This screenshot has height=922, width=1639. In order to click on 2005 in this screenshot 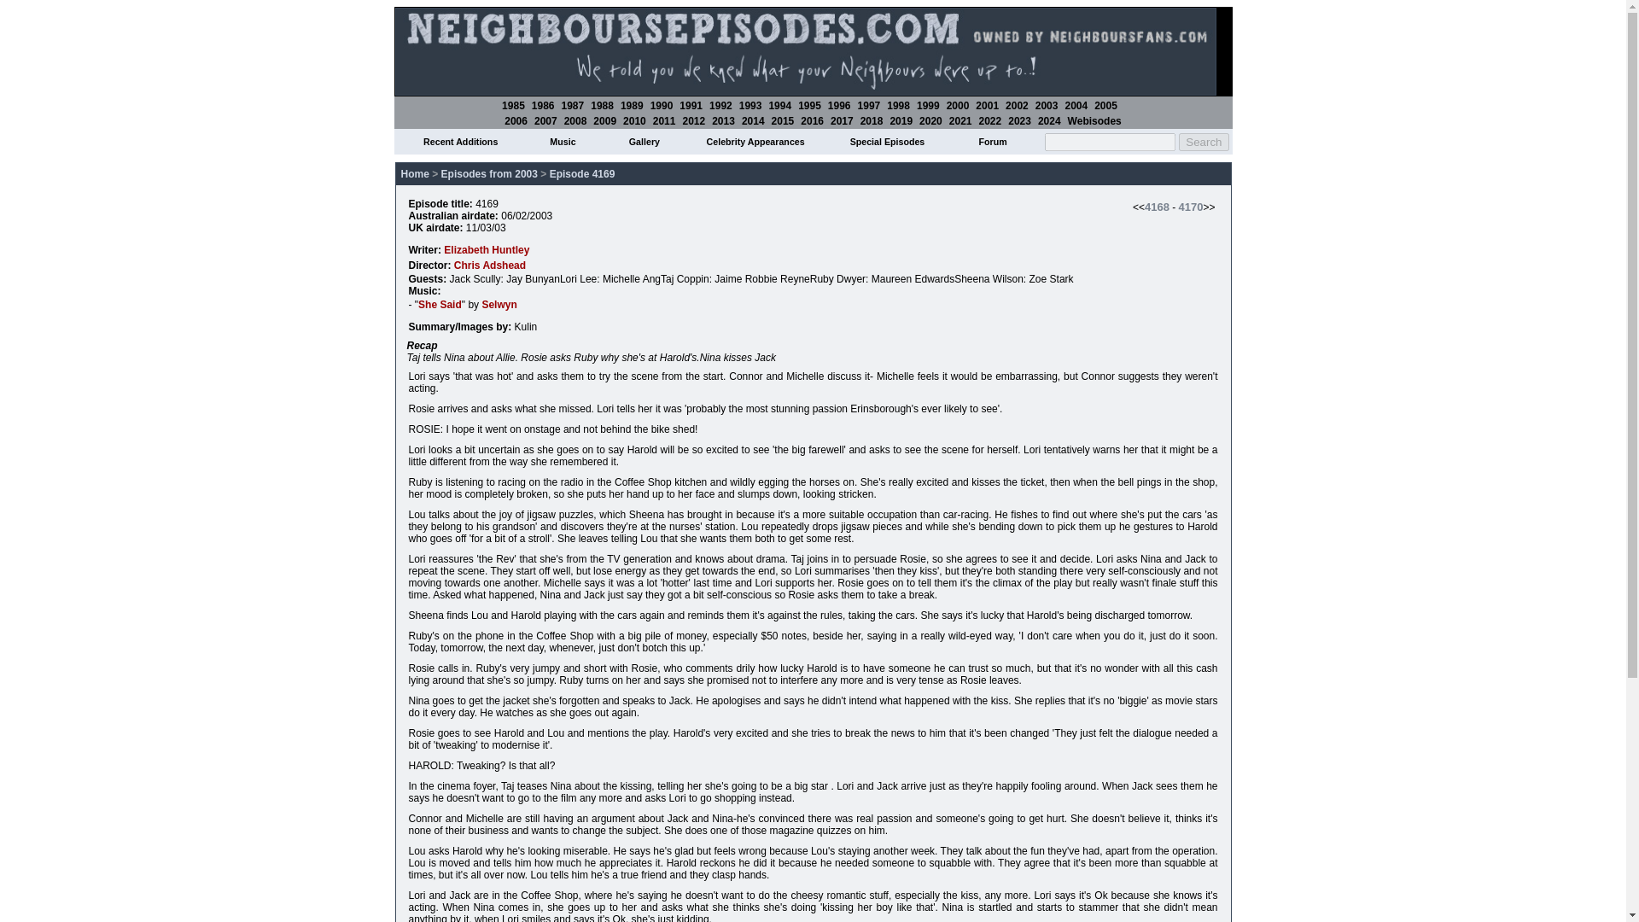, I will do `click(1106, 105)`.